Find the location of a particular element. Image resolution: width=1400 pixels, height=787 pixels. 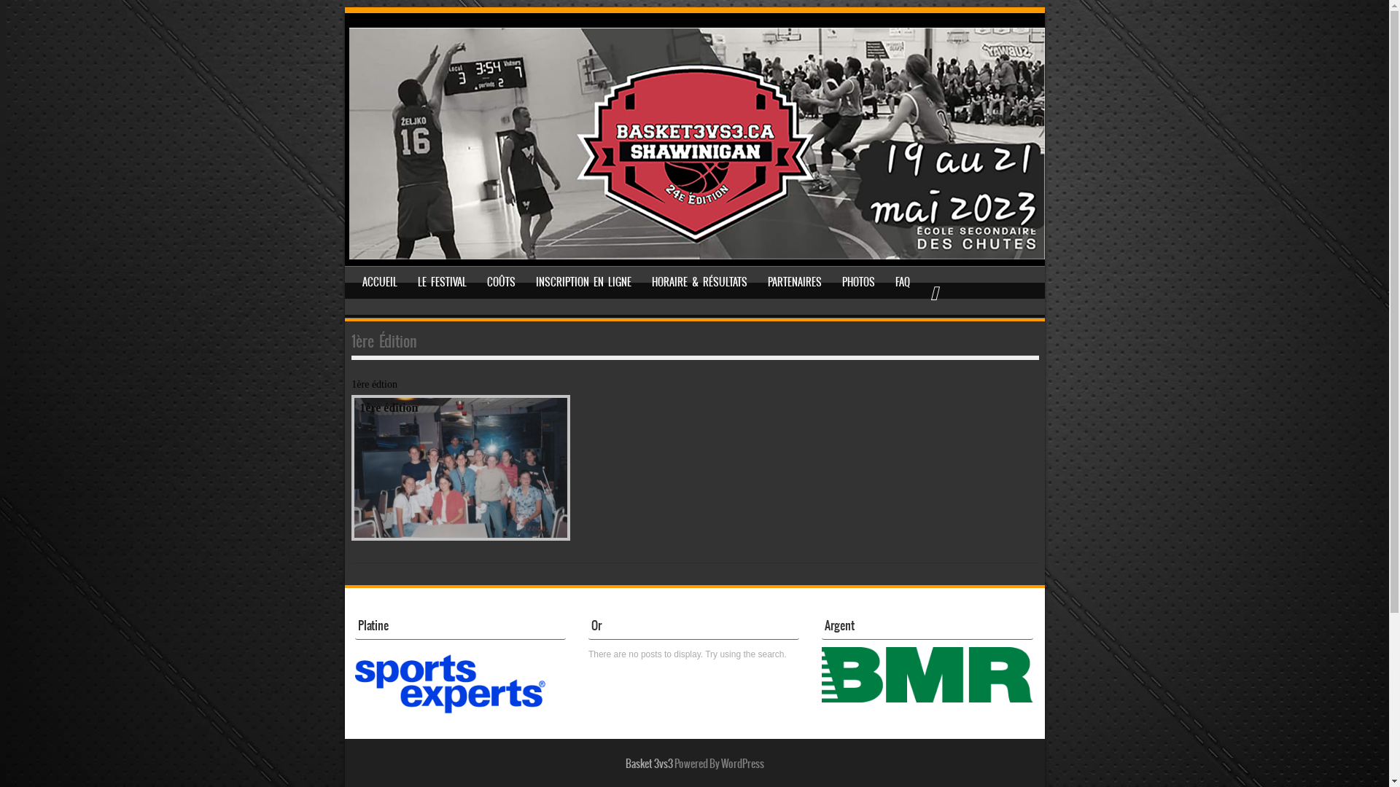

INSCRIPTION EN LIGNE is located at coordinates (583, 282).